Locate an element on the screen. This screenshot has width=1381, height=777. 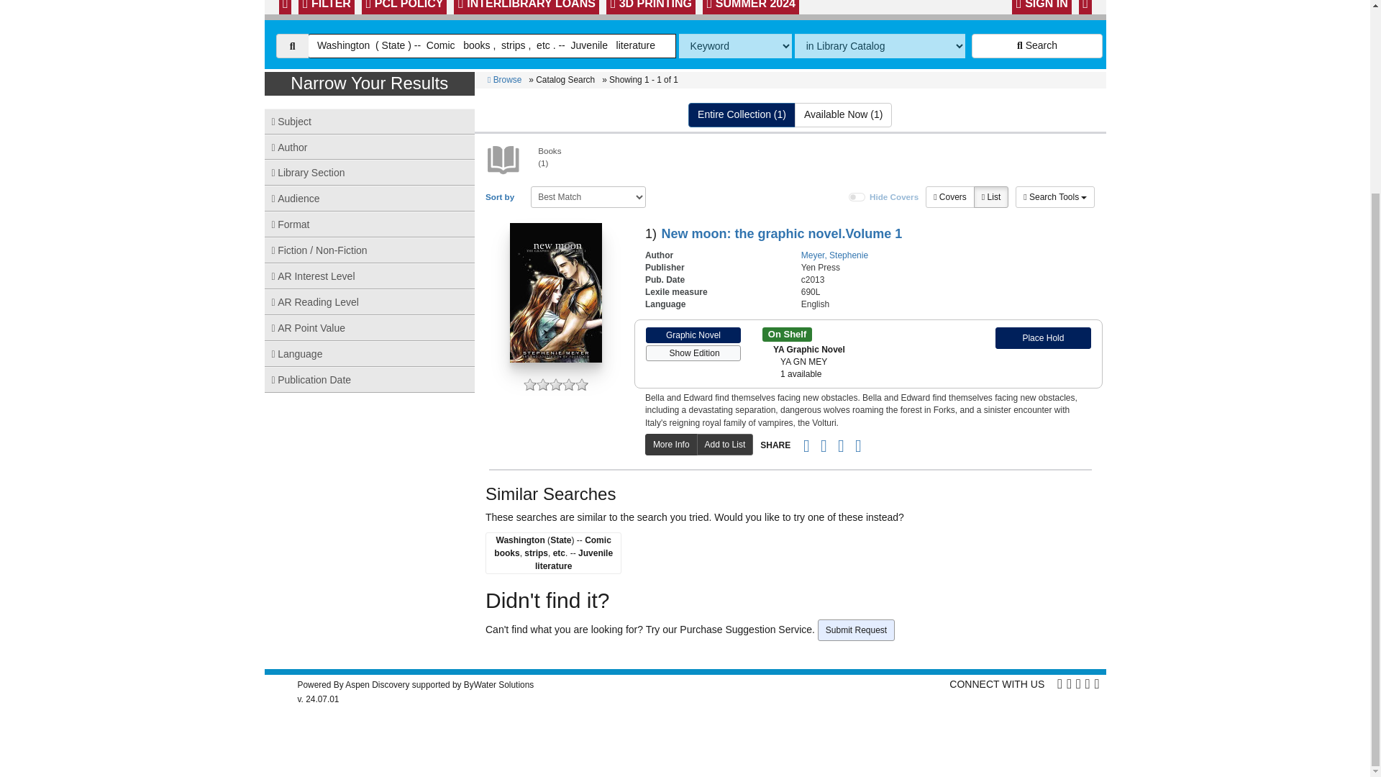
FILTER is located at coordinates (327, 7).